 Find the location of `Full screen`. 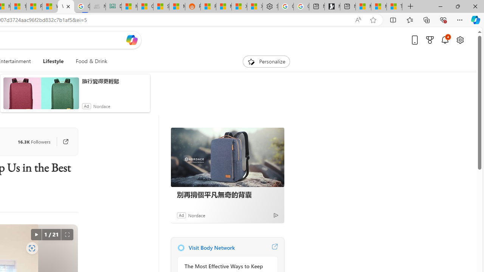

Full screen is located at coordinates (67, 234).